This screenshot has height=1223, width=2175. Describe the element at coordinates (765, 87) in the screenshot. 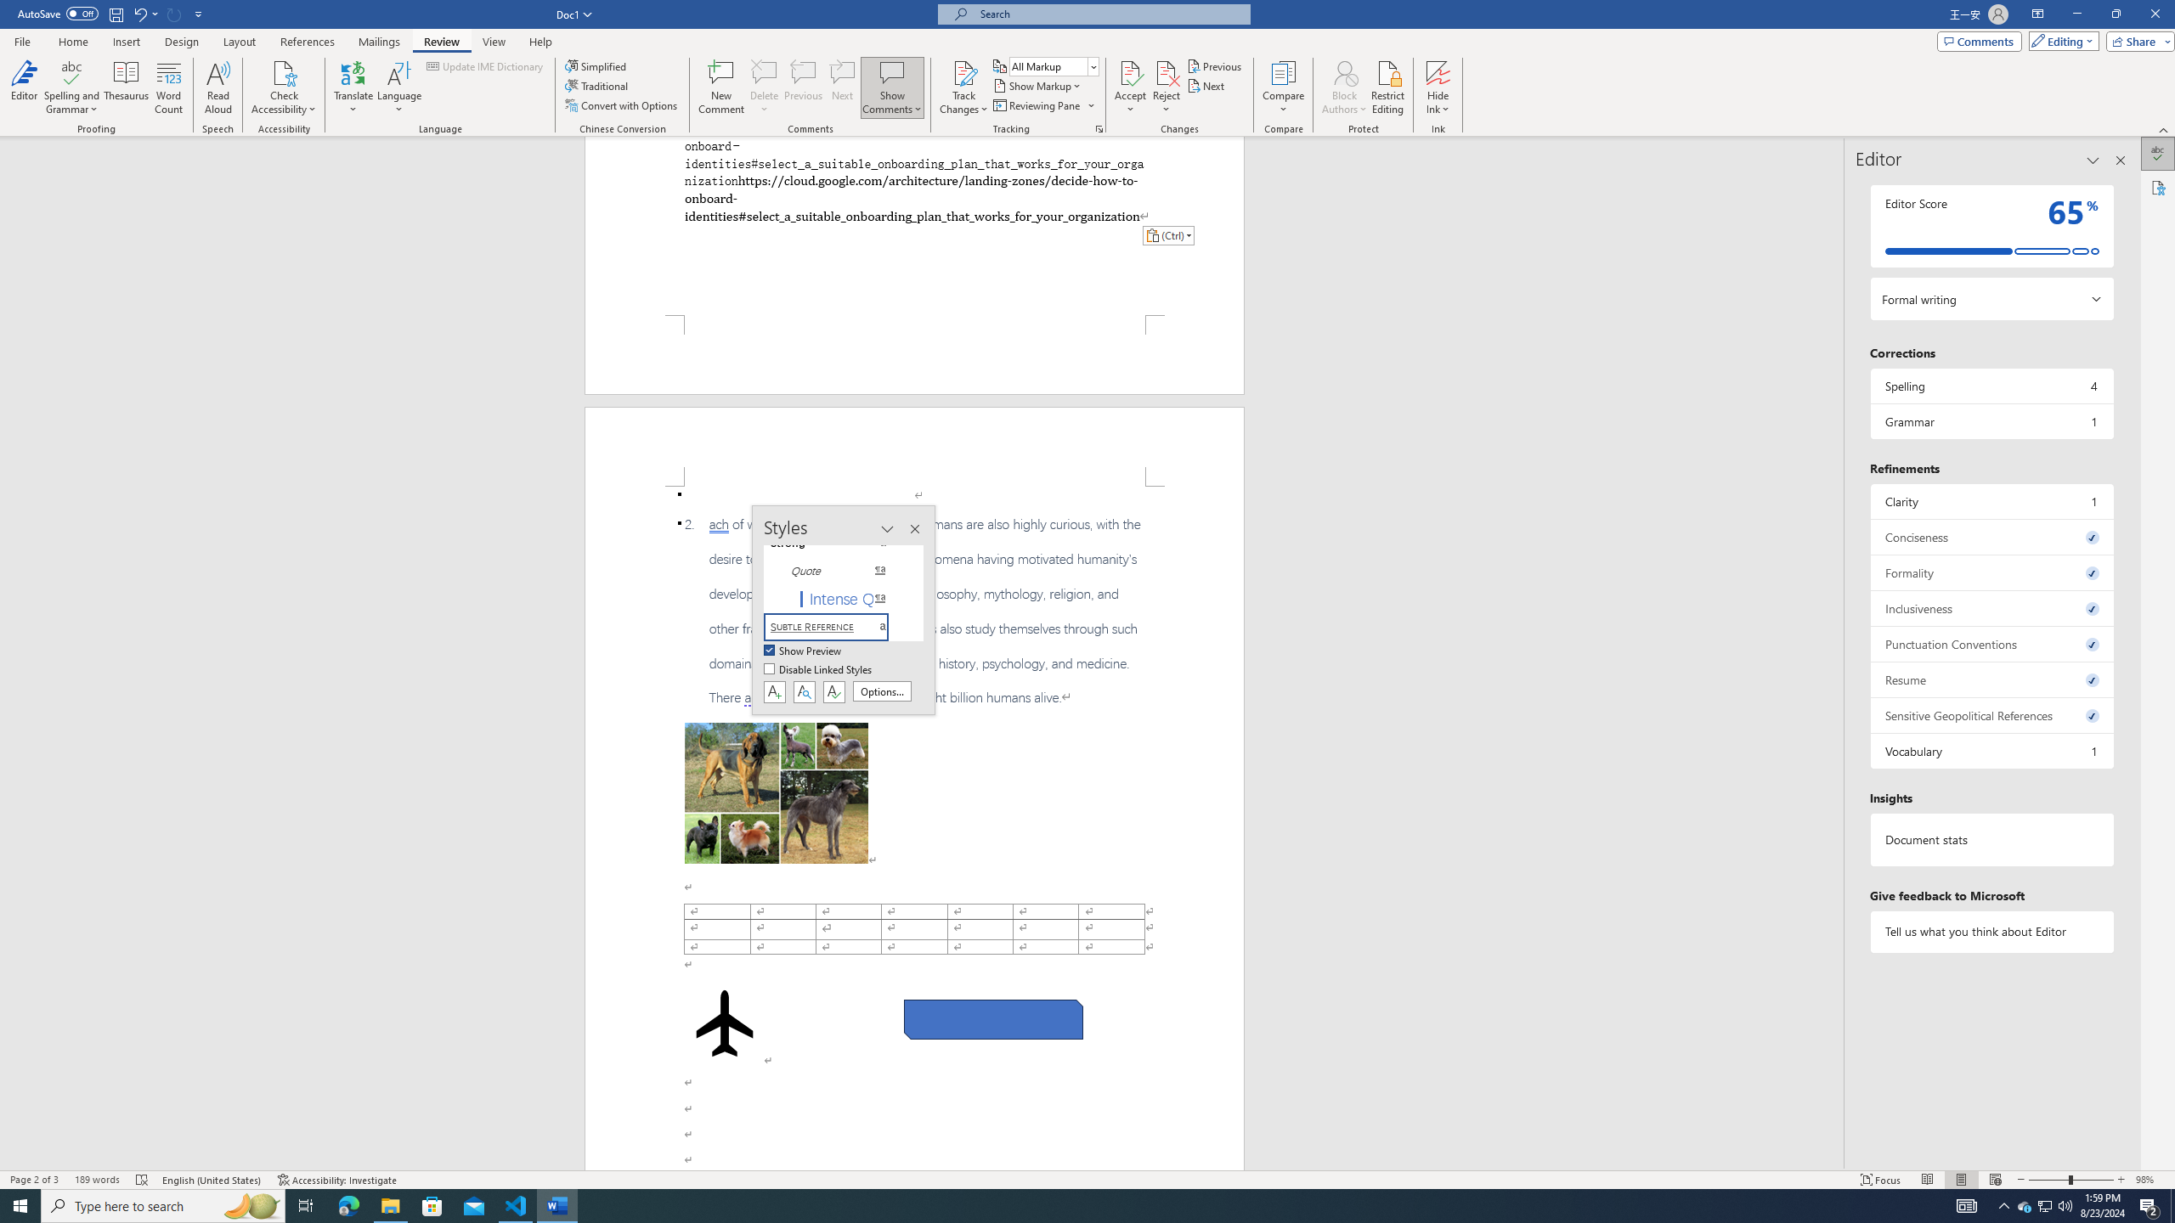

I see `Delete` at that location.